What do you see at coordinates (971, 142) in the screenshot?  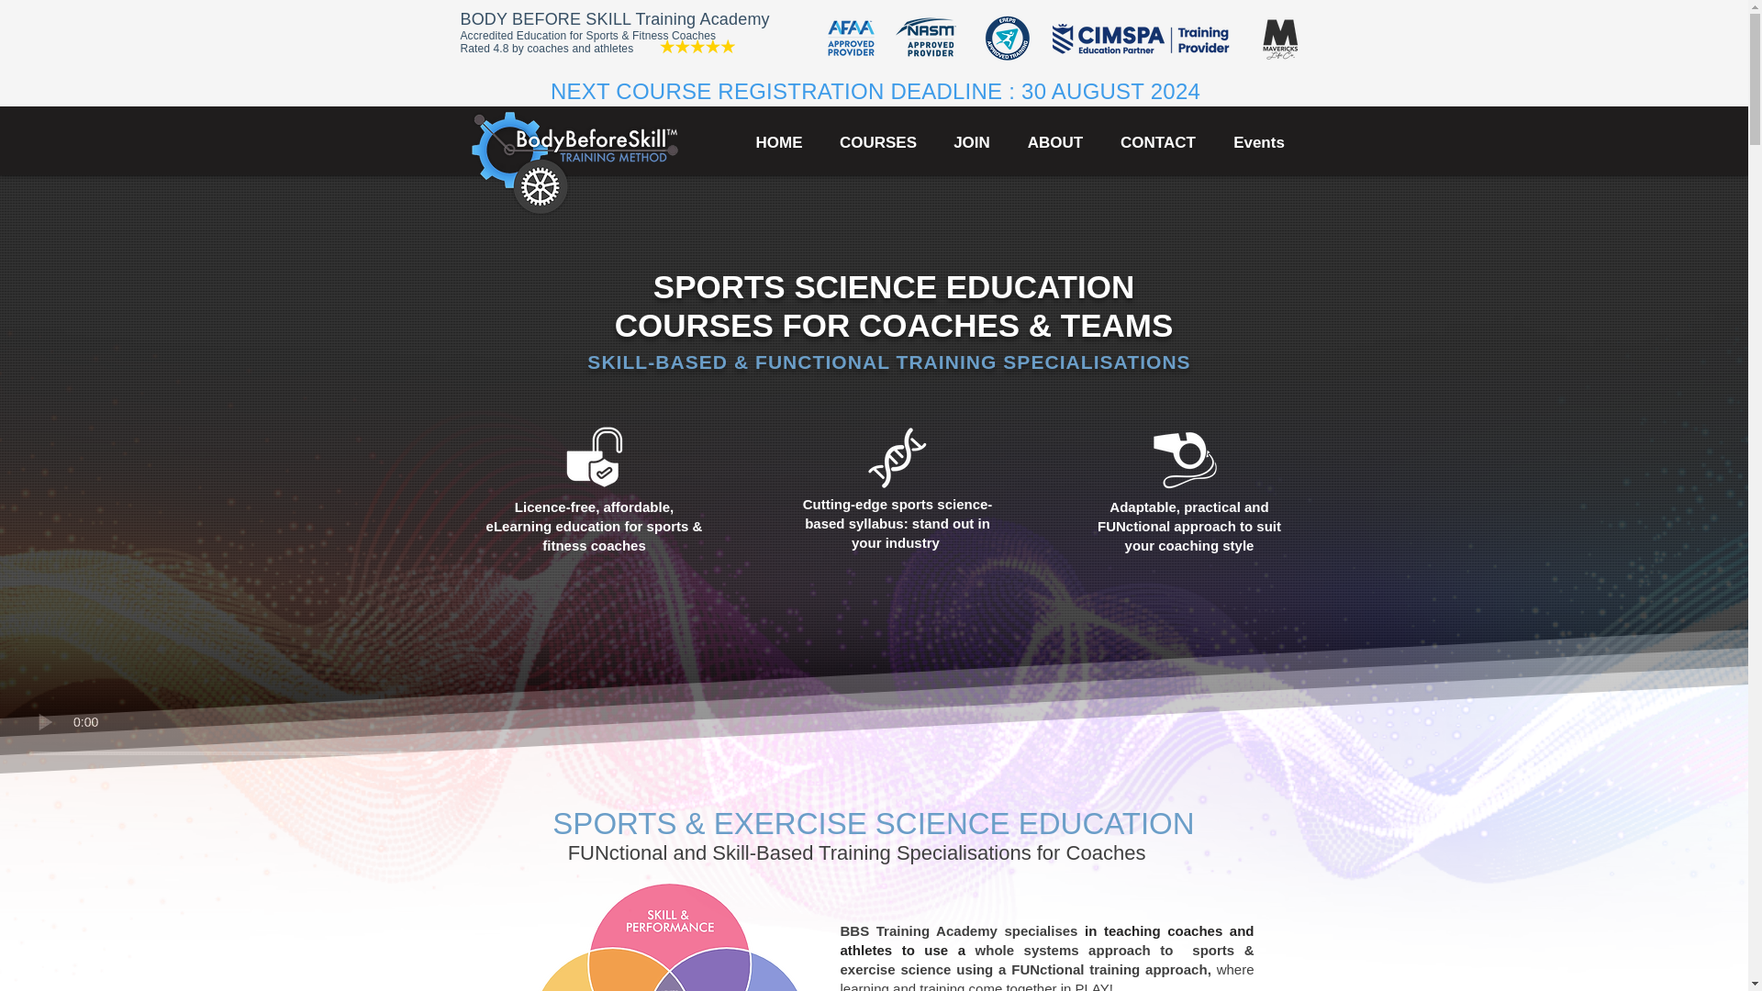 I see `JOIN` at bounding box center [971, 142].